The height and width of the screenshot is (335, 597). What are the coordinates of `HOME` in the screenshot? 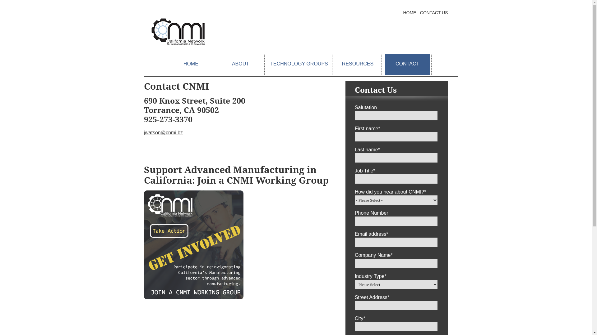 It's located at (191, 64).